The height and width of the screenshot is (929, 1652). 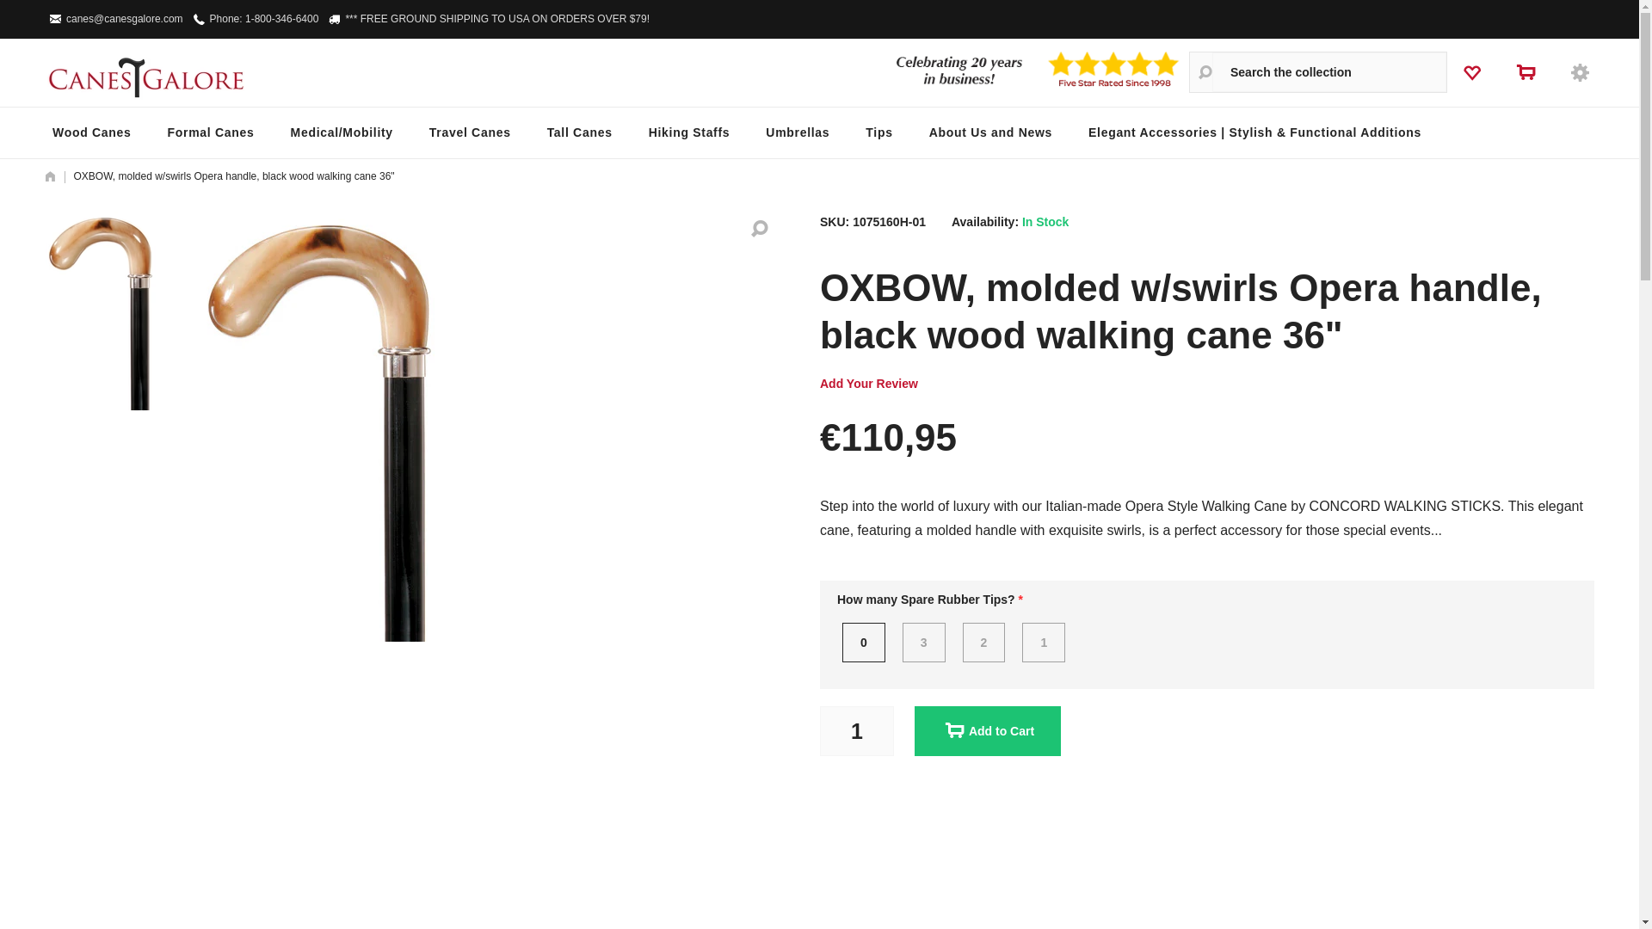 I want to click on 1, so click(x=856, y=731).